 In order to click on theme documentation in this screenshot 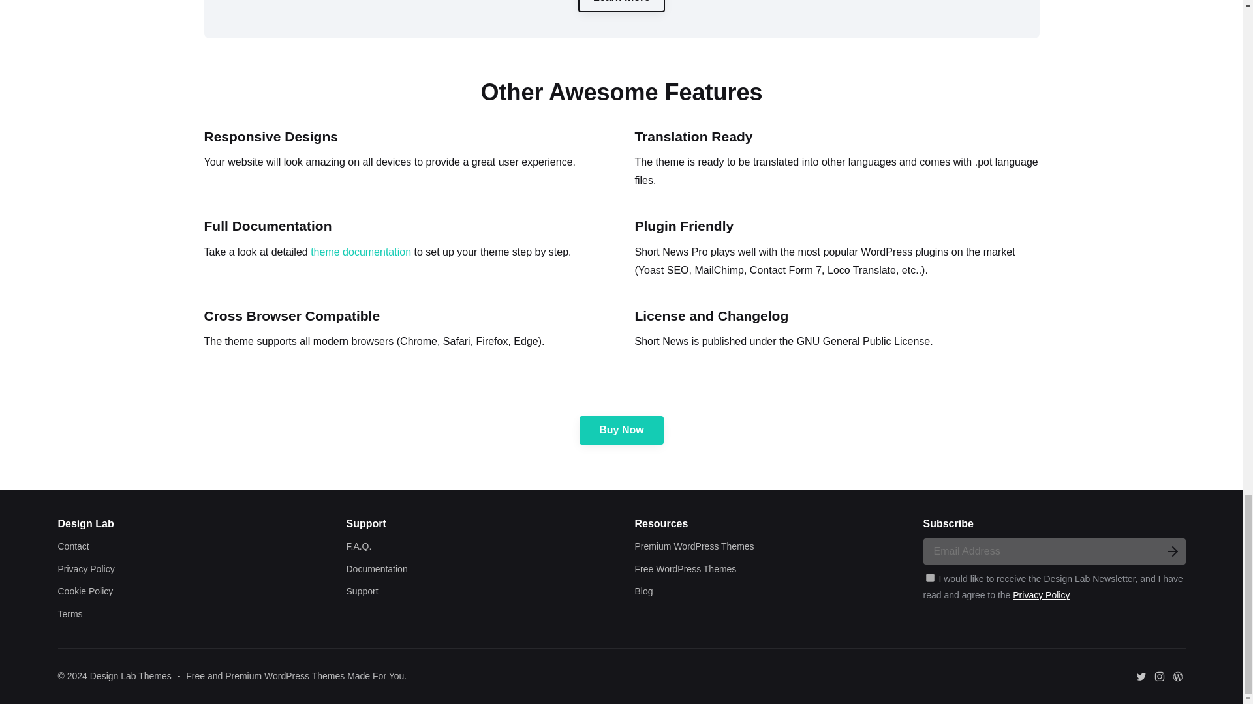, I will do `click(360, 252)`.